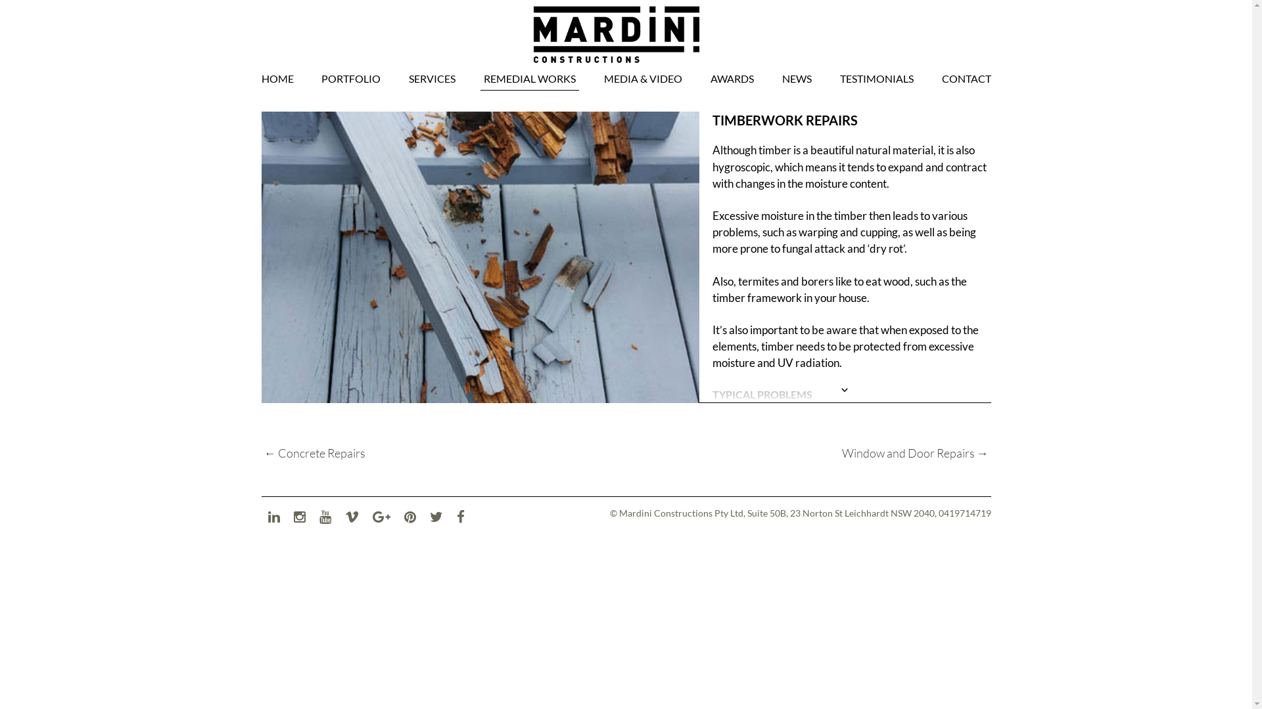  I want to click on PORTFOLIO, so click(351, 79).